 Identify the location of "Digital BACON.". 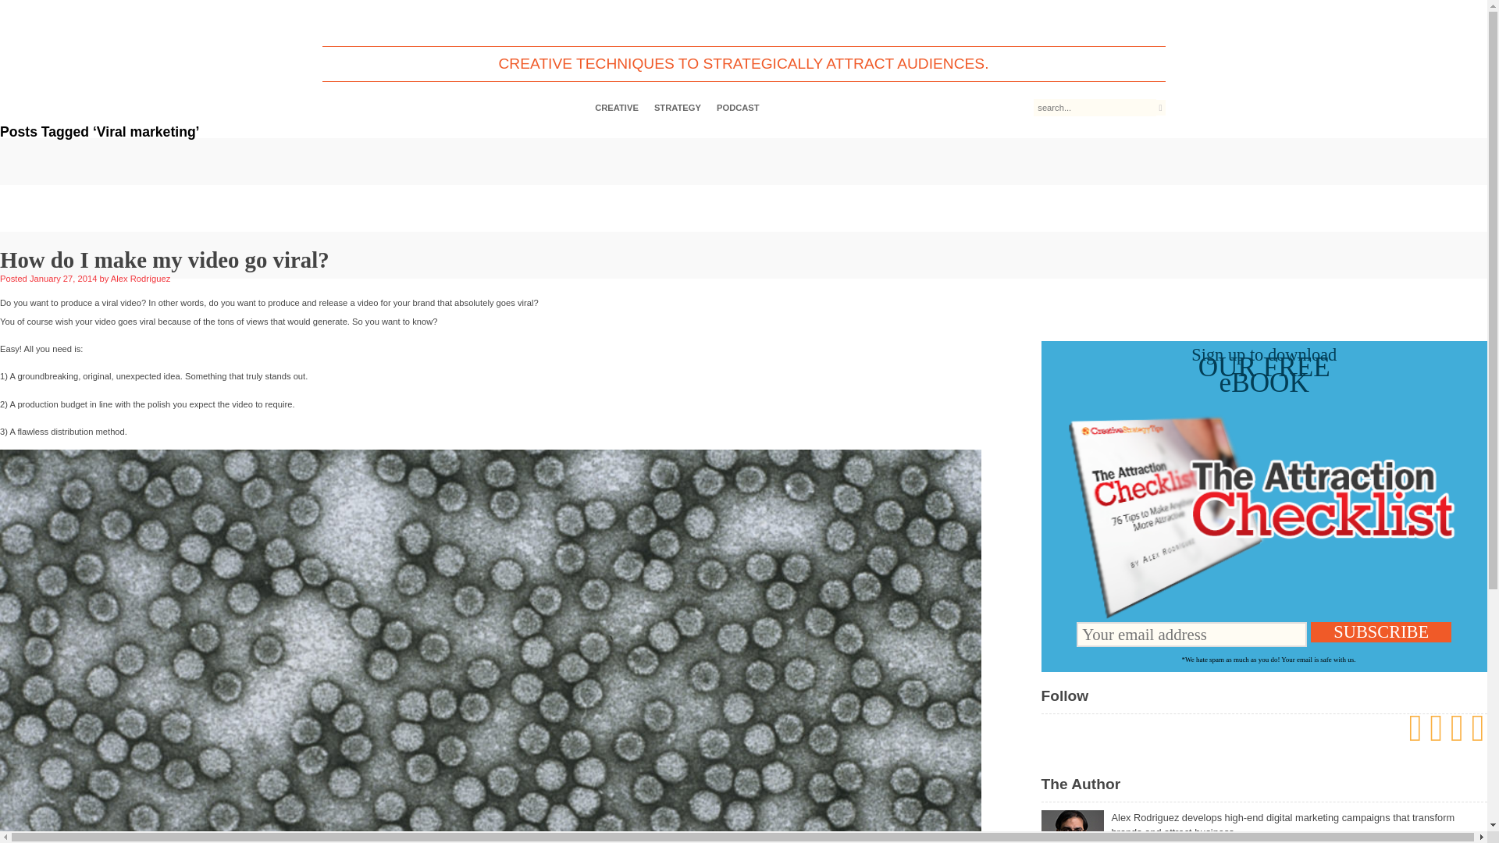
(1234, 841).